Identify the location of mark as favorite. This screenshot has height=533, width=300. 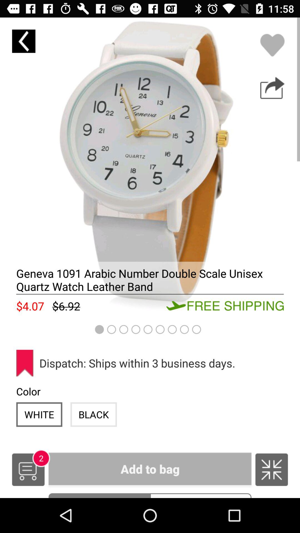
(272, 45).